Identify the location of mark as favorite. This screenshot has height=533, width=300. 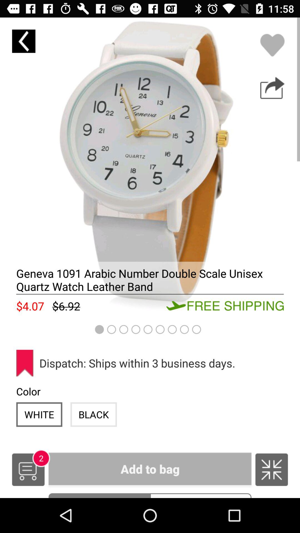
(272, 45).